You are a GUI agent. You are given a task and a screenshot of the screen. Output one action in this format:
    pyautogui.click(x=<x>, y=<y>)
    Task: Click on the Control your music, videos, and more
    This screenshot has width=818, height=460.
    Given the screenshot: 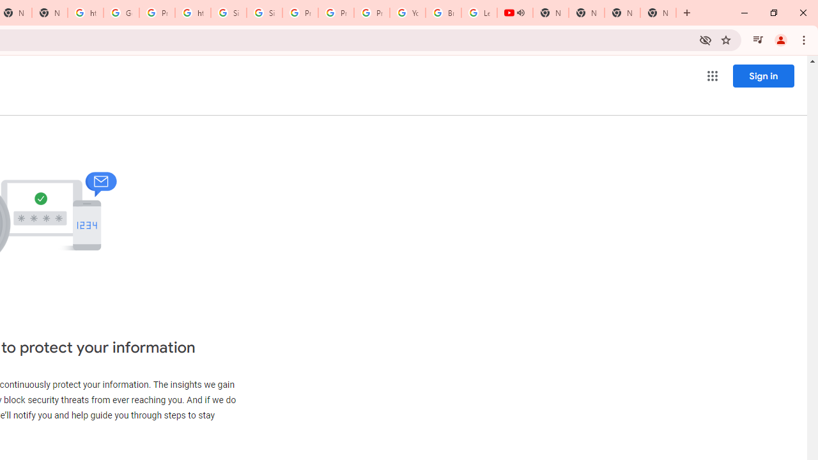 What is the action you would take?
    pyautogui.click(x=758, y=40)
    